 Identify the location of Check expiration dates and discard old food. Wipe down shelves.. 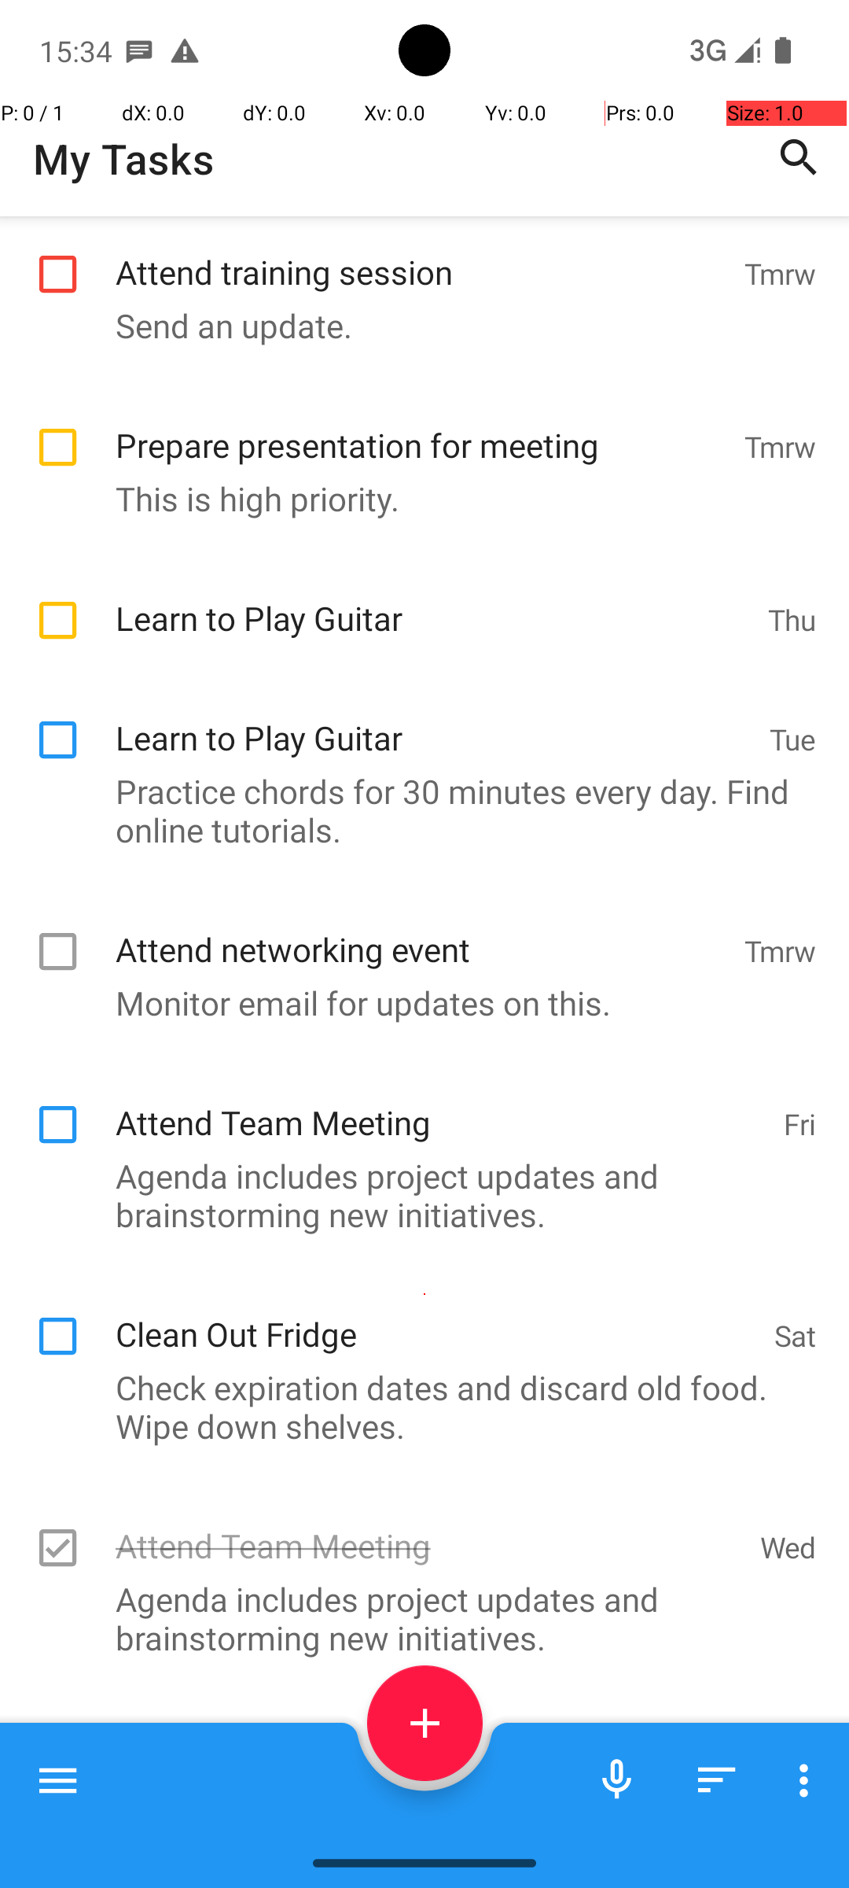
(417, 1407).